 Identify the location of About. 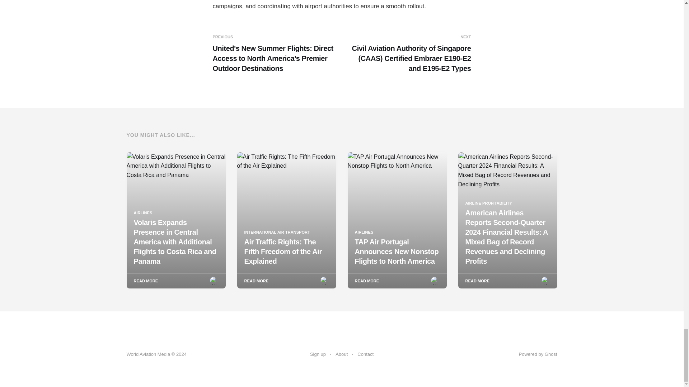
(342, 354).